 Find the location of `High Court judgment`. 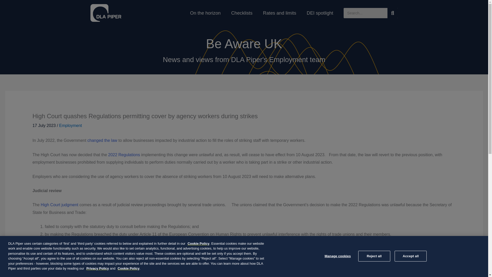

High Court judgment is located at coordinates (59, 205).